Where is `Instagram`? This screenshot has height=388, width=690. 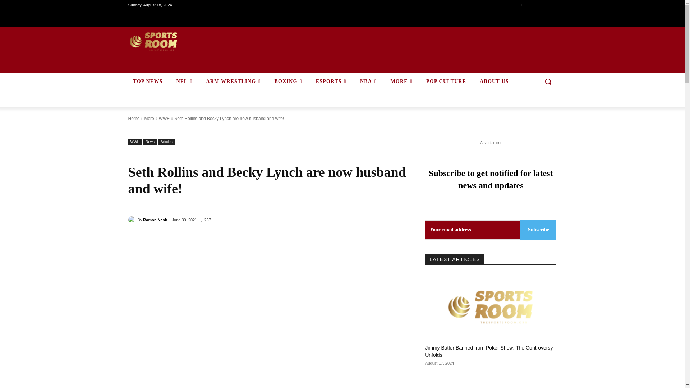 Instagram is located at coordinates (533, 5).